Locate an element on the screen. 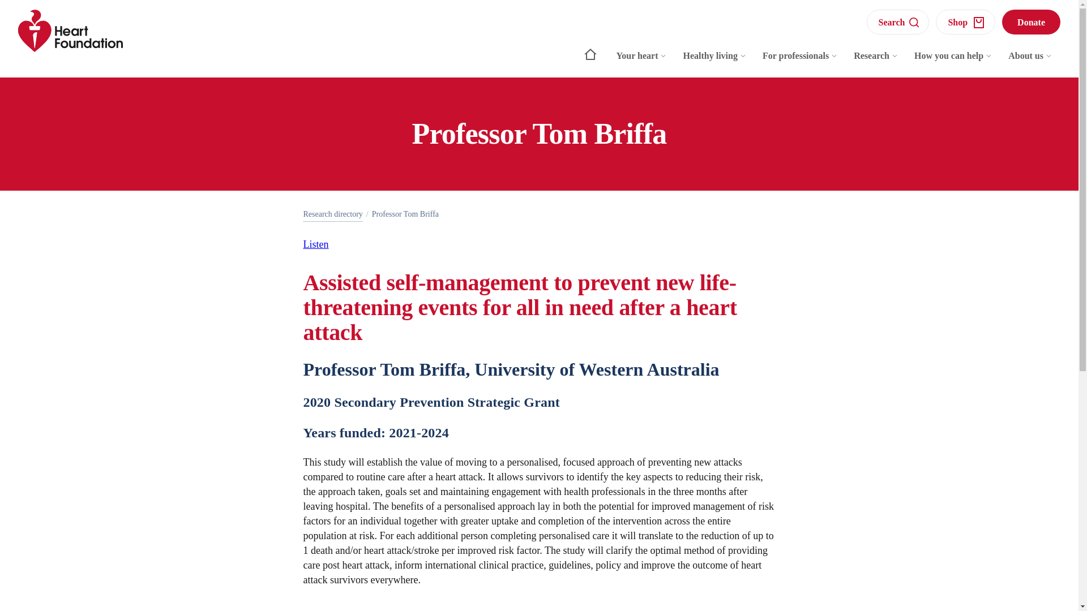  How you can help is located at coordinates (953, 61).